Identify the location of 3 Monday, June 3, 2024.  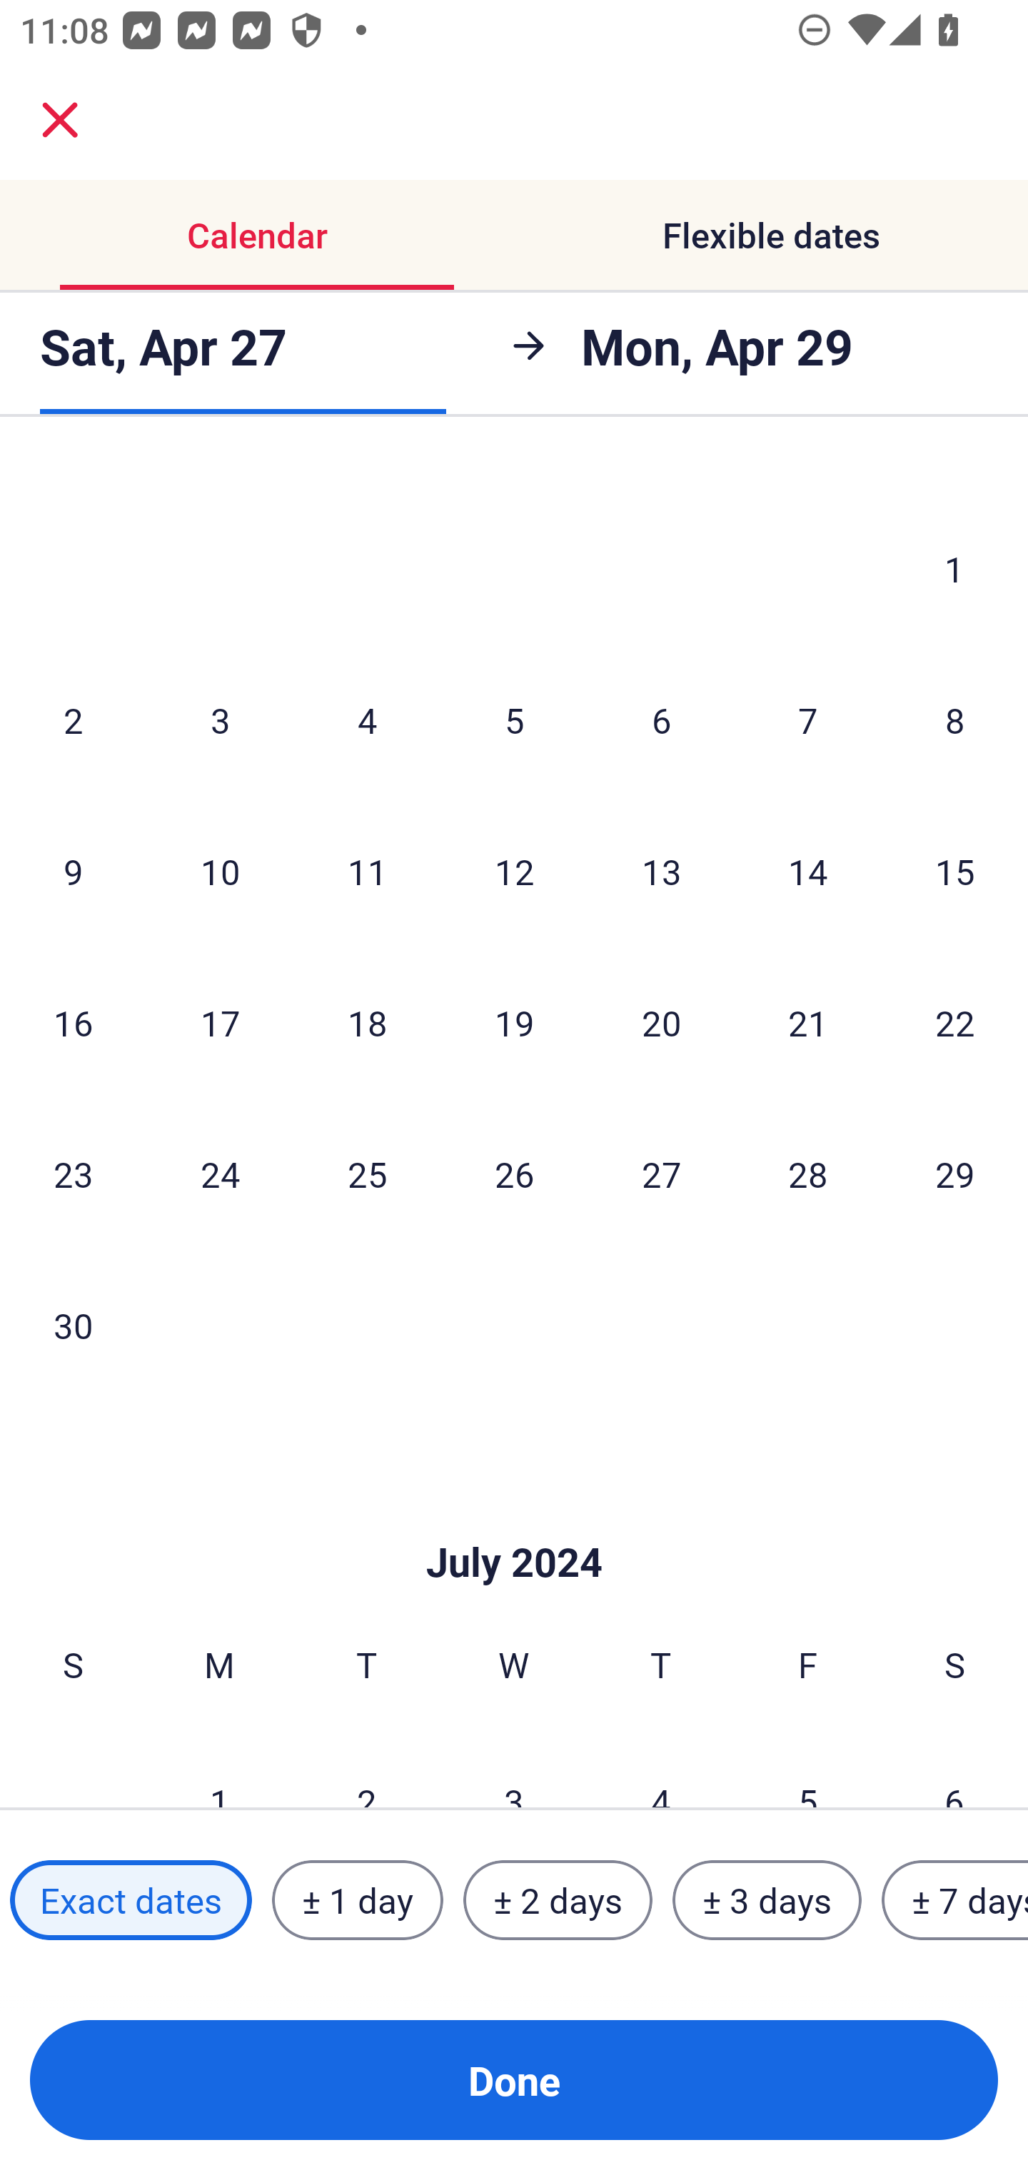
(220, 719).